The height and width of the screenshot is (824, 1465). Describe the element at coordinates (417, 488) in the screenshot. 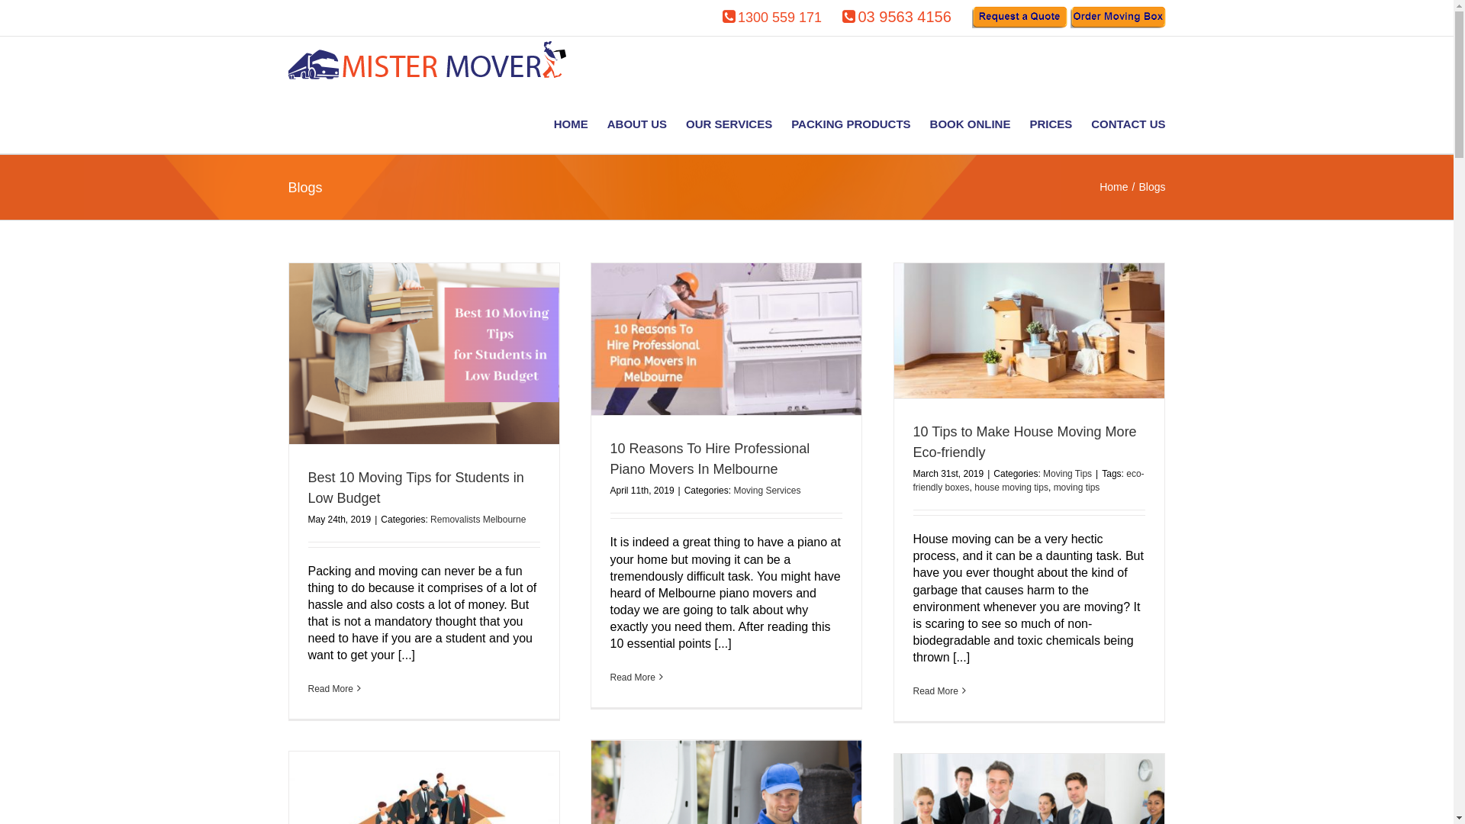

I see `Best 10 Moving Tips for Students in Low Budget` at that location.